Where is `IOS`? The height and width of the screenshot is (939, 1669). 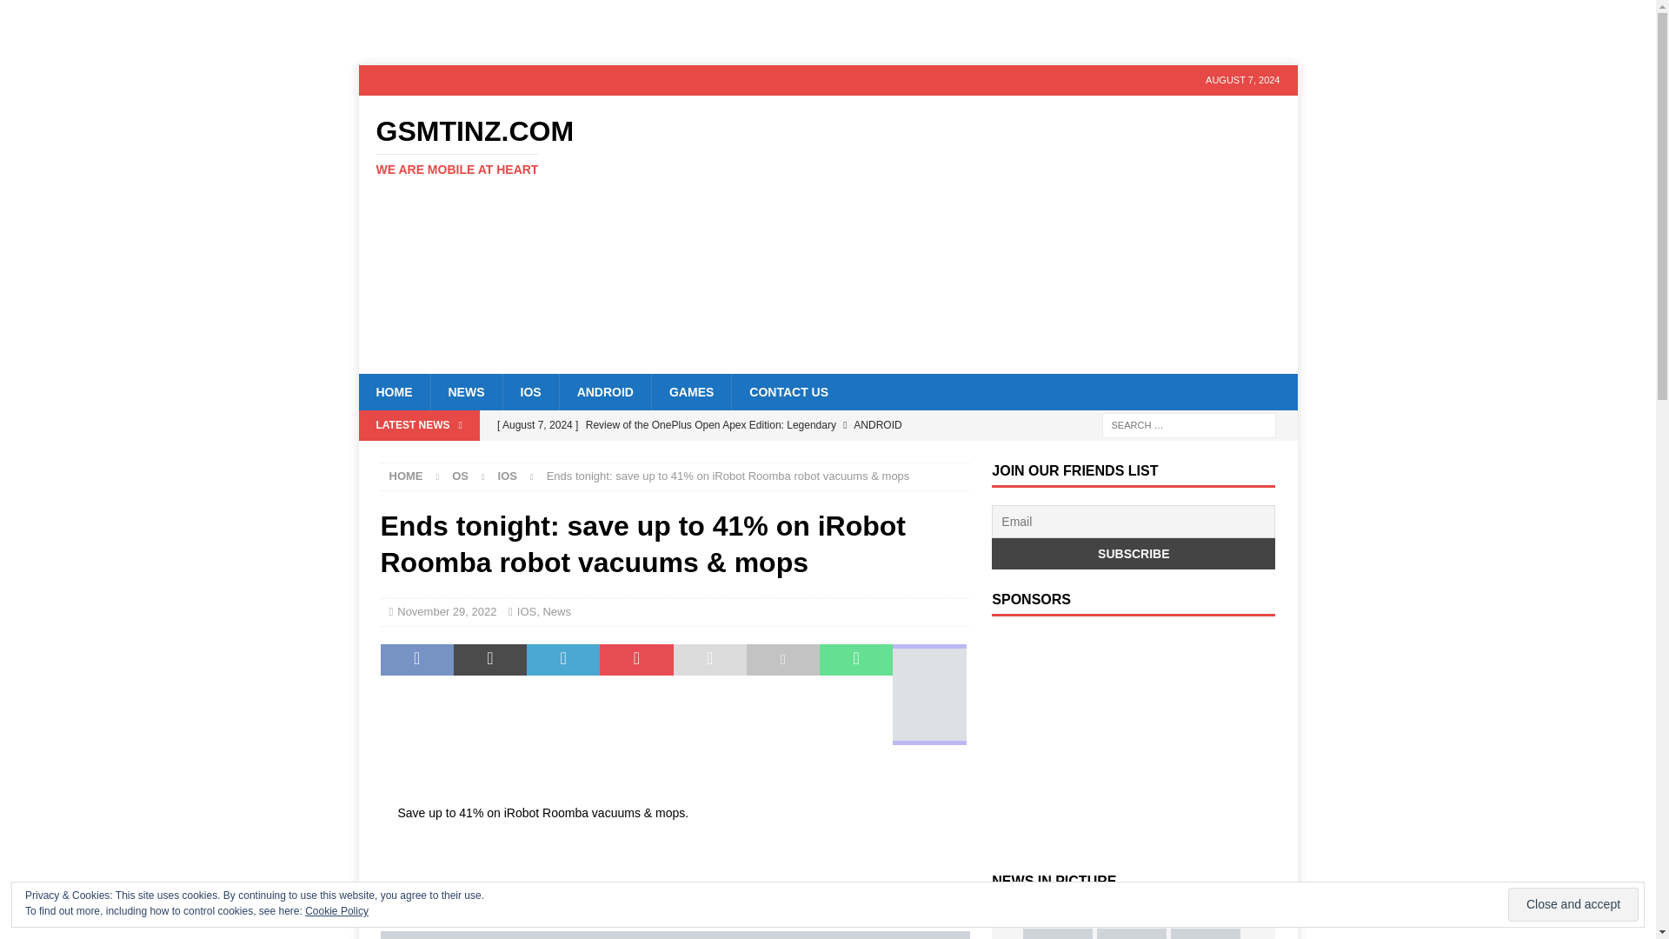 IOS is located at coordinates (690, 391).